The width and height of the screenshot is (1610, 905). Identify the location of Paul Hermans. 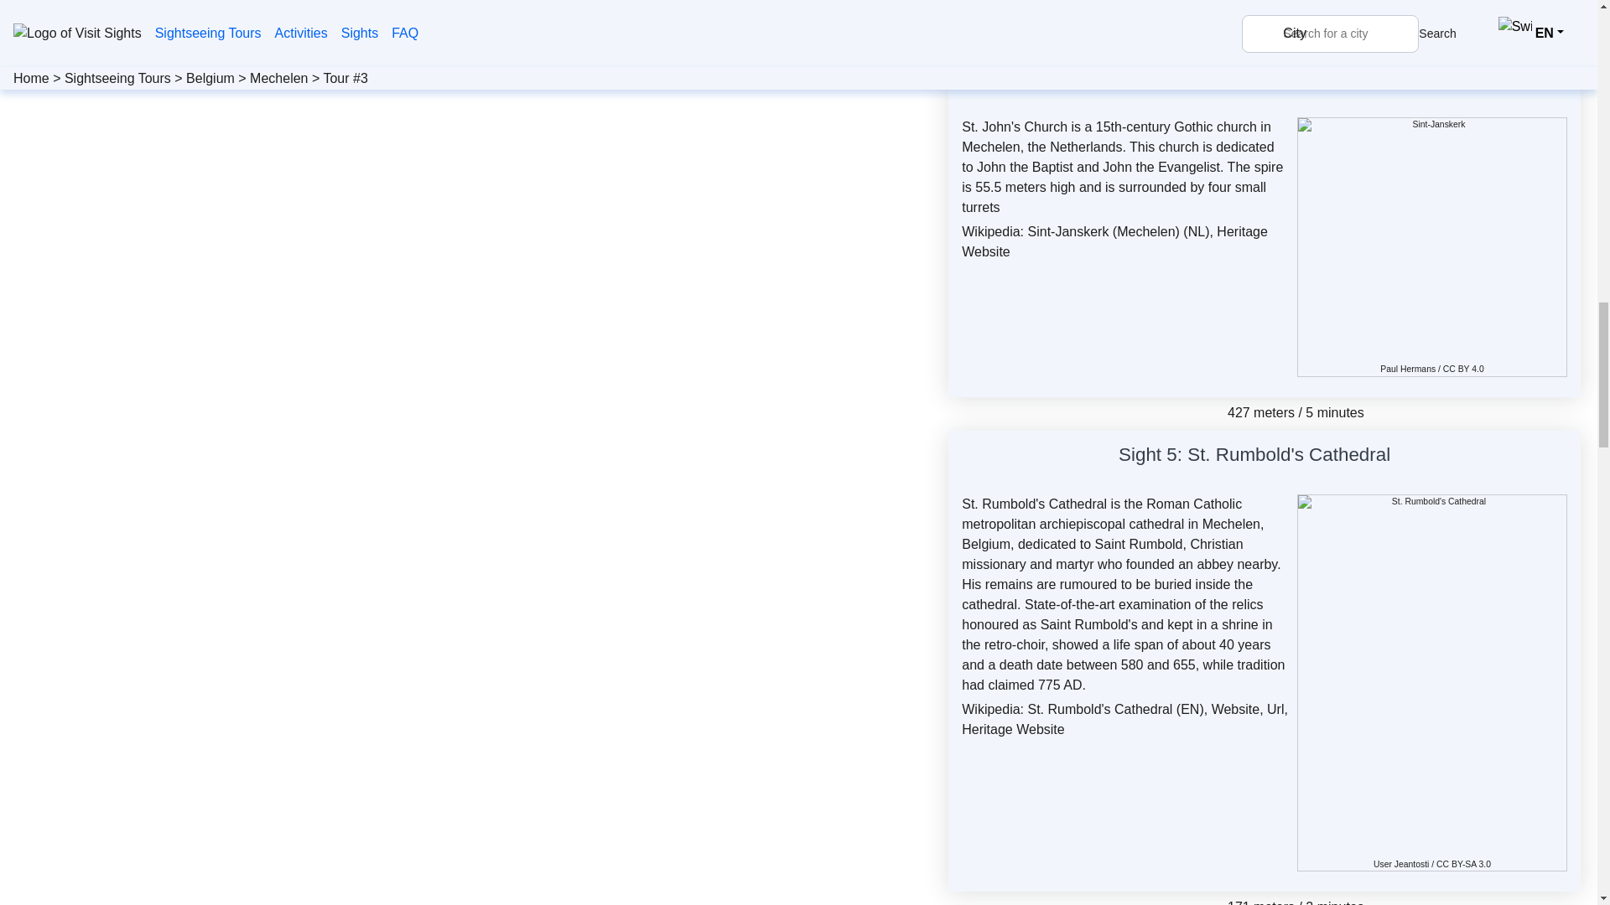
(1407, 369).